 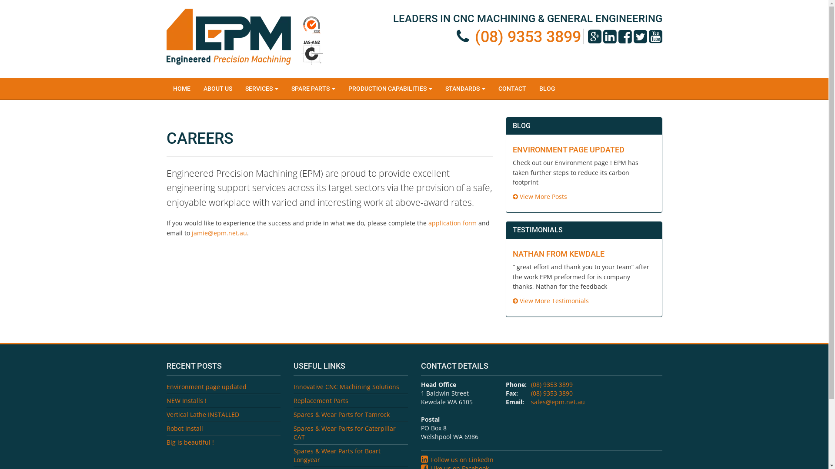 What do you see at coordinates (465, 89) in the screenshot?
I see `STANDARDS` at bounding box center [465, 89].